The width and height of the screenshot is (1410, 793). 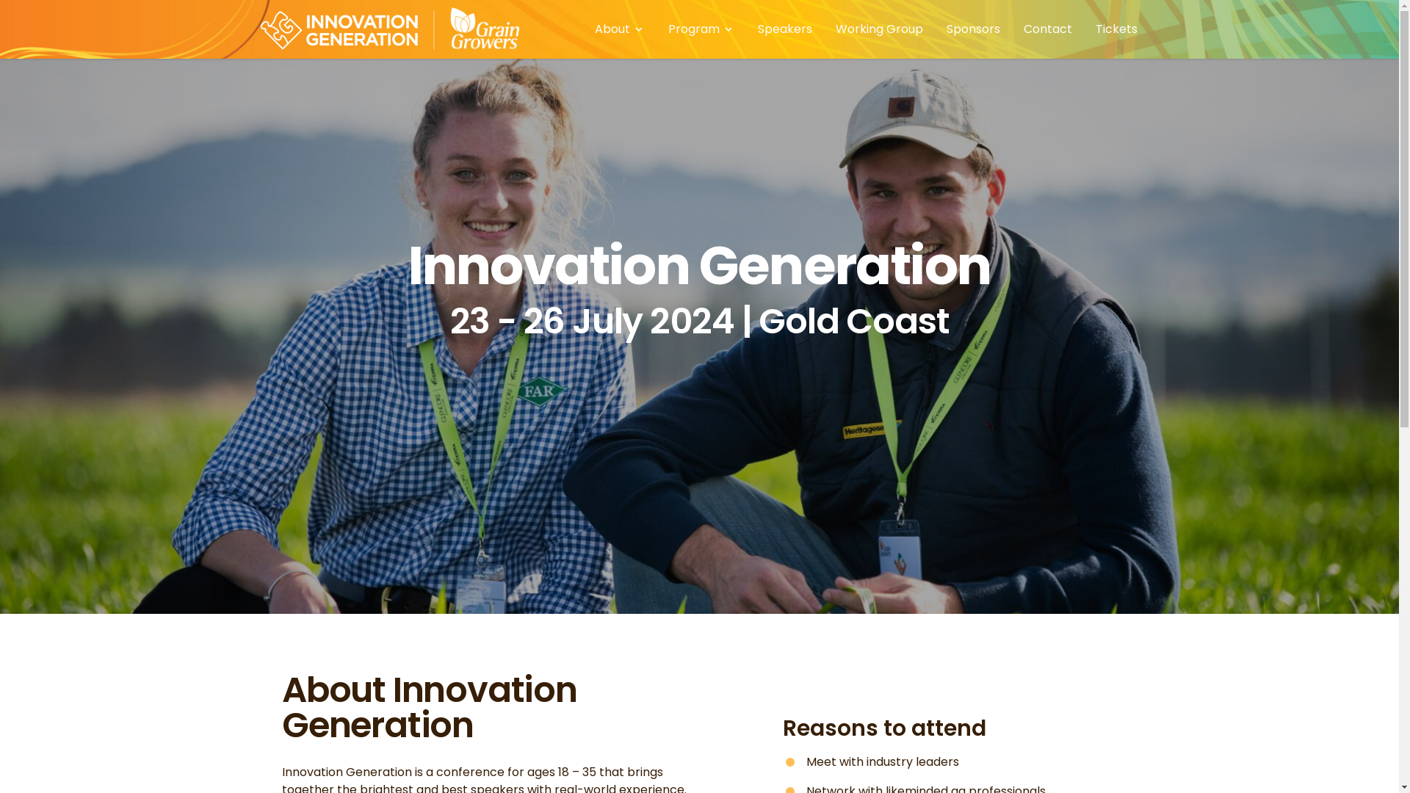 I want to click on Tickets, so click(x=1116, y=29).